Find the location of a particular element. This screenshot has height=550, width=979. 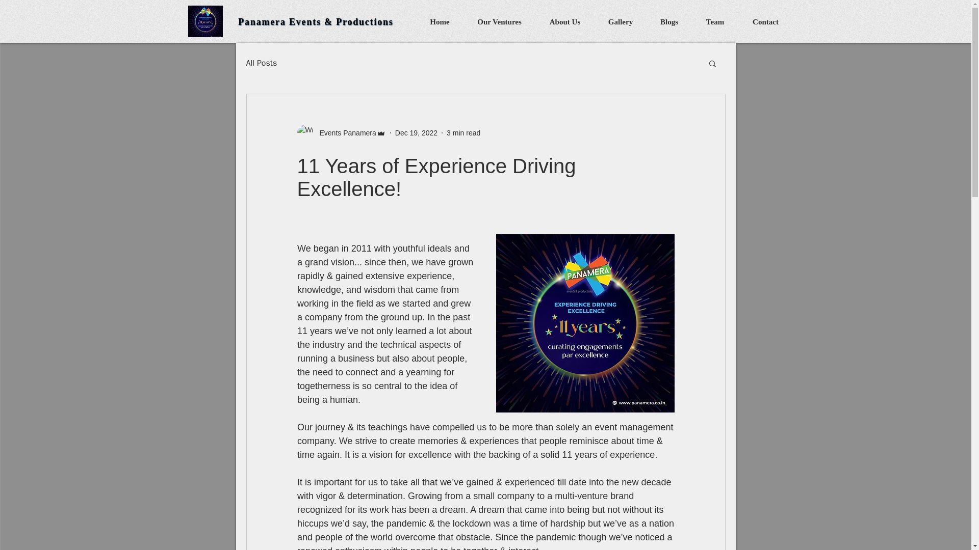

Our Ventures is located at coordinates (500, 21).